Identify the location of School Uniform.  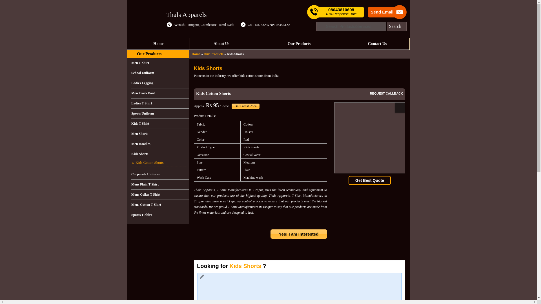
(160, 73).